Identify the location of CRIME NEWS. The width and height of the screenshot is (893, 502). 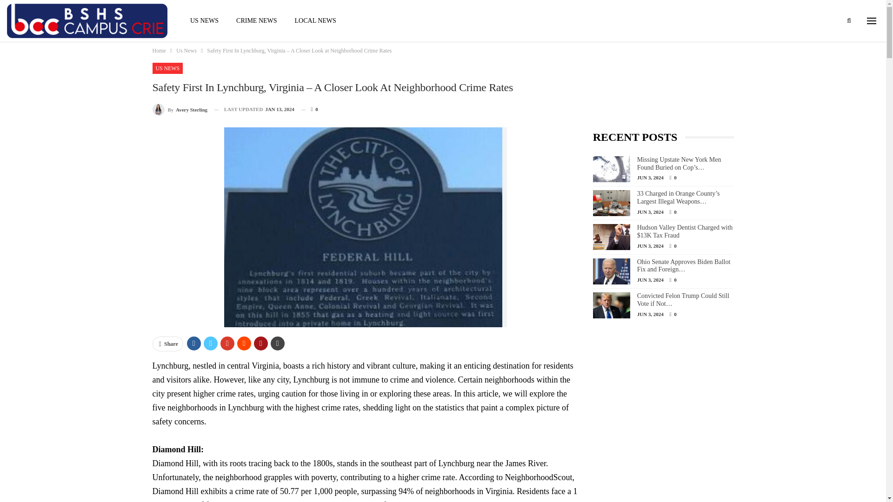
(257, 20).